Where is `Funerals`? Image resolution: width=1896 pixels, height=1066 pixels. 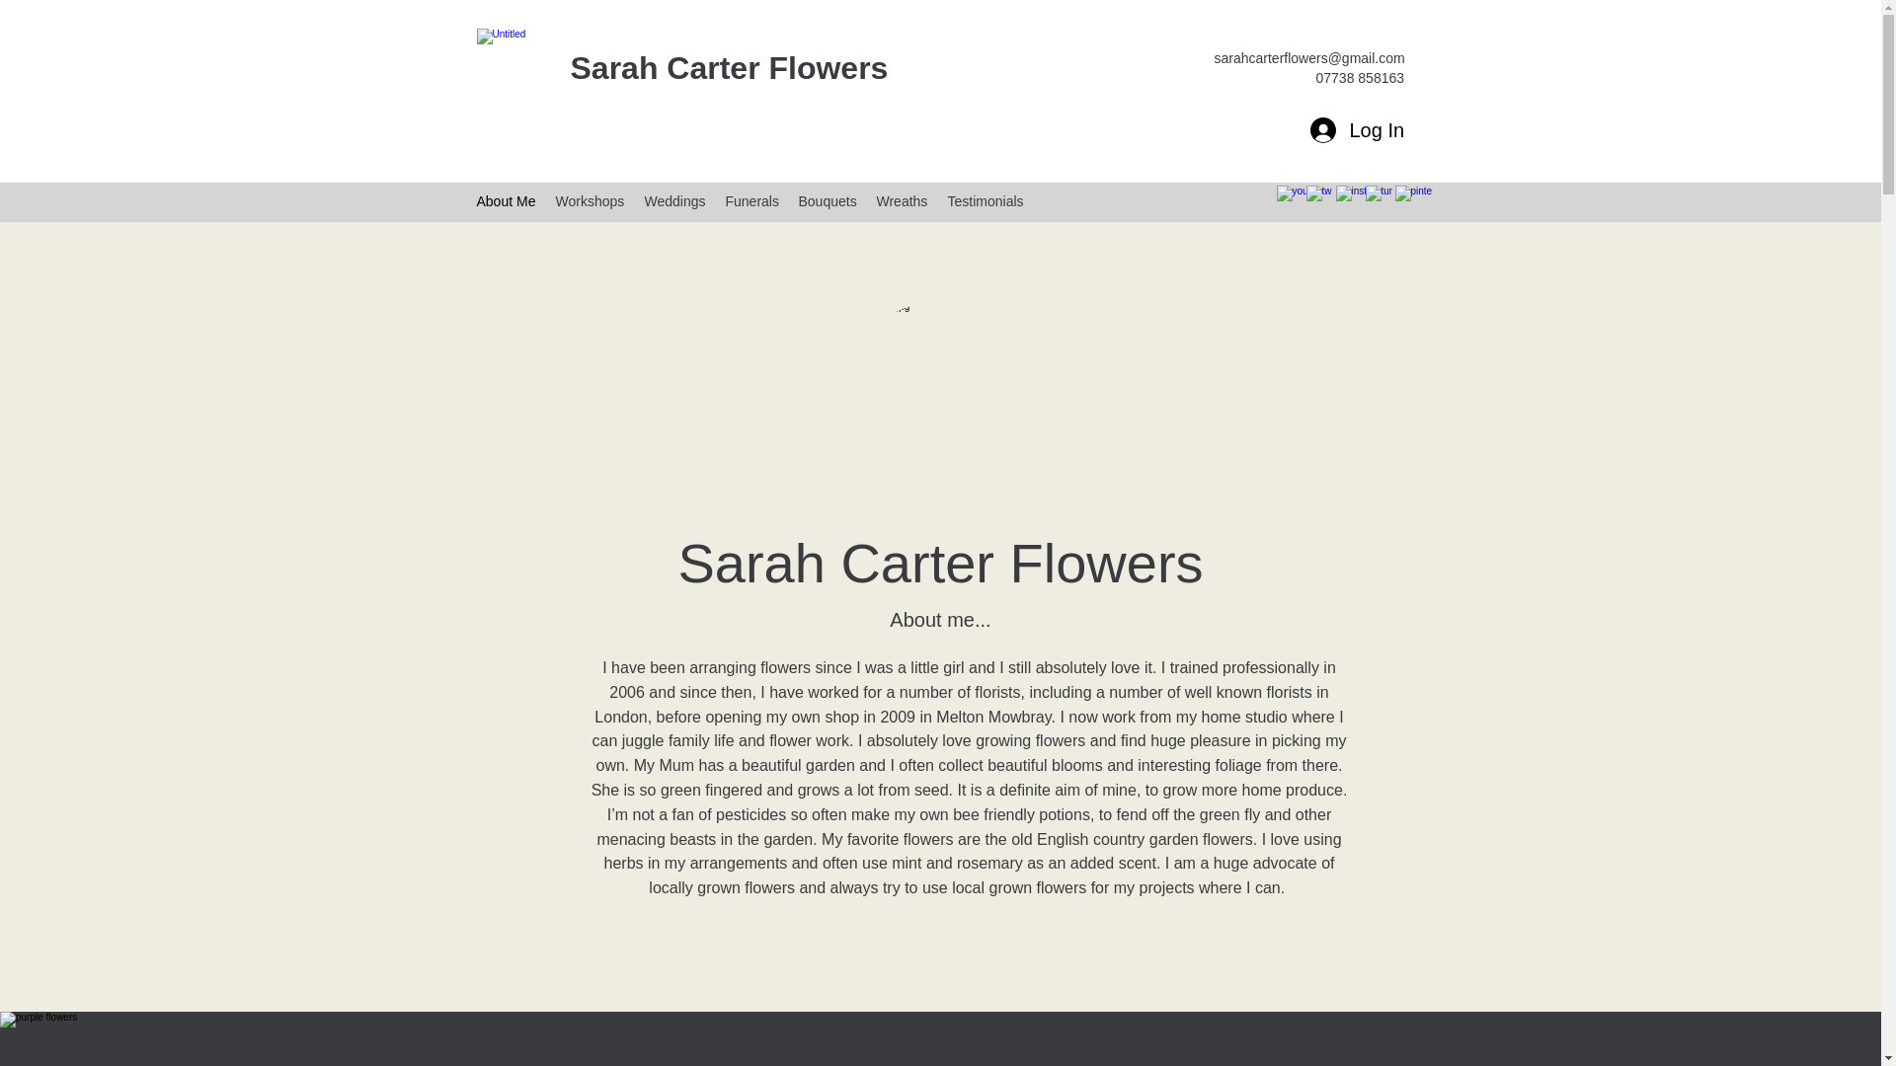 Funerals is located at coordinates (750, 201).